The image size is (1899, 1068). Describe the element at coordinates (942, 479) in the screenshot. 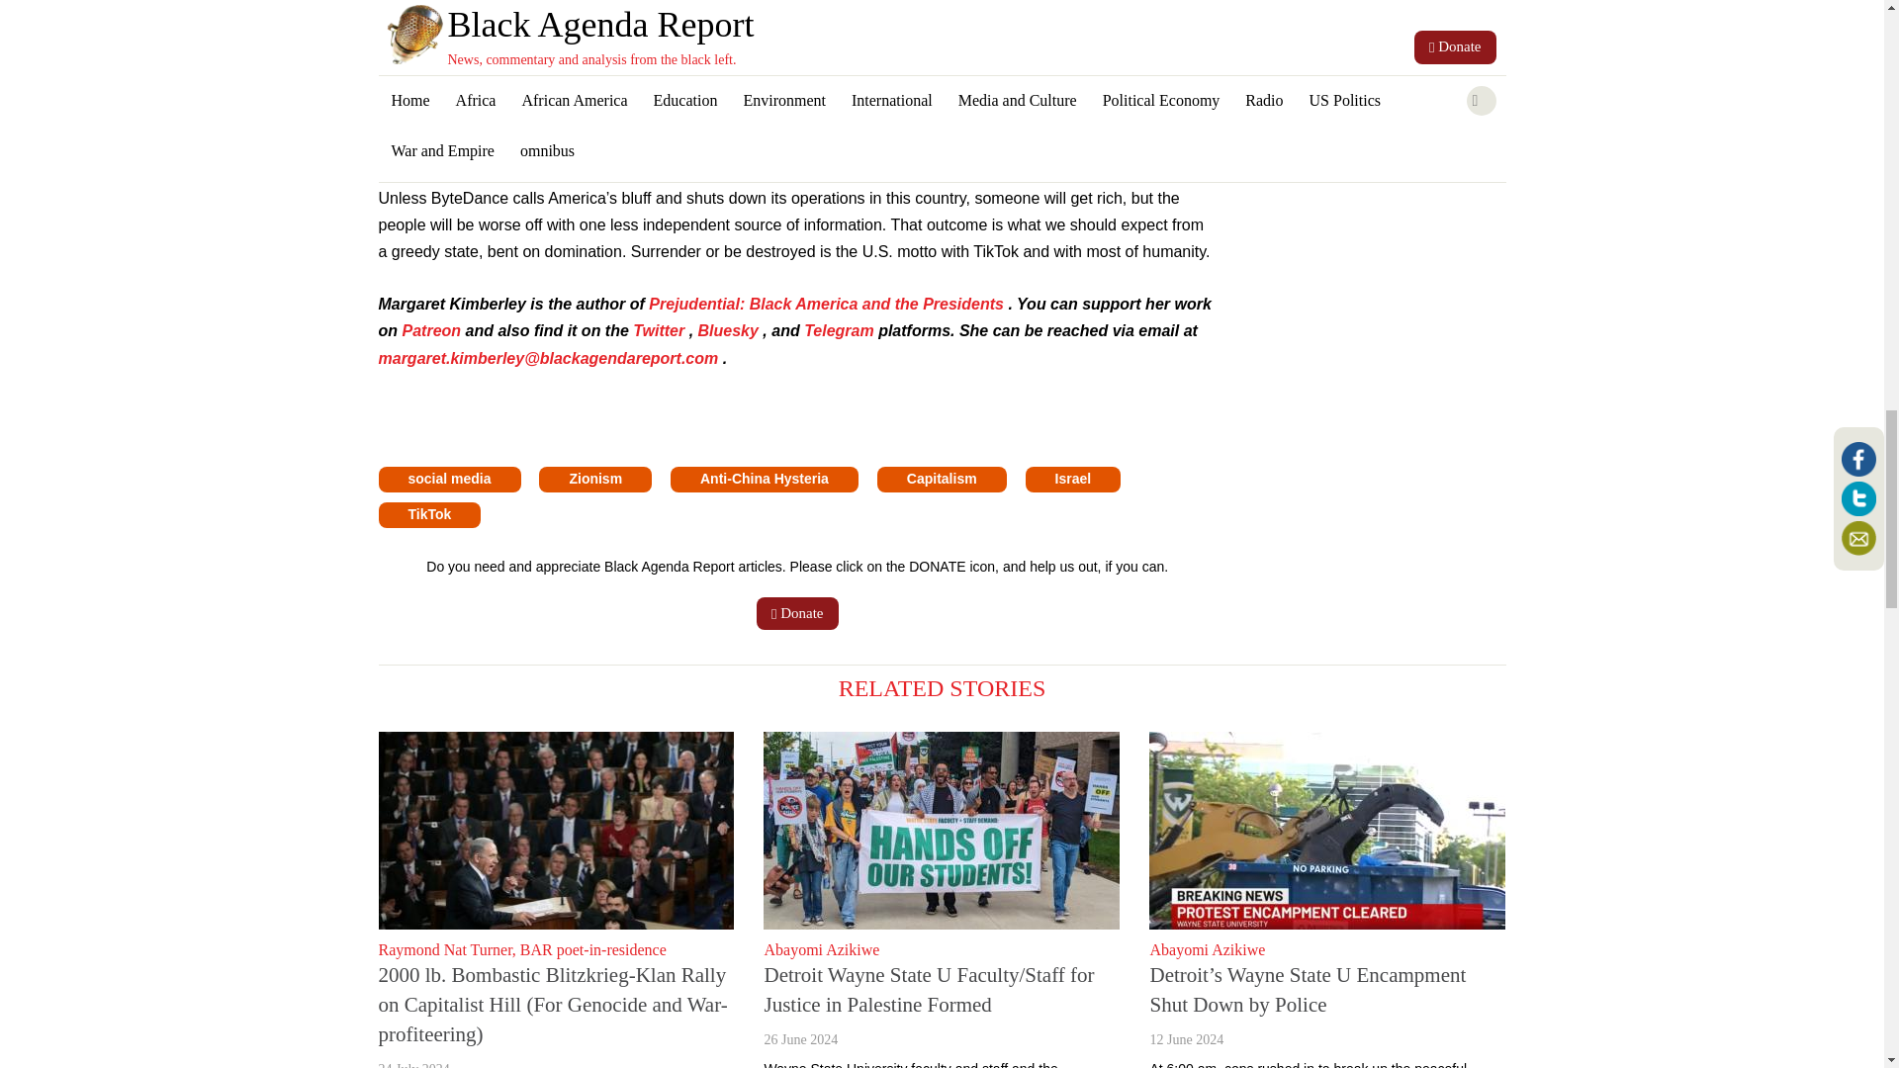

I see `Capitalism` at that location.